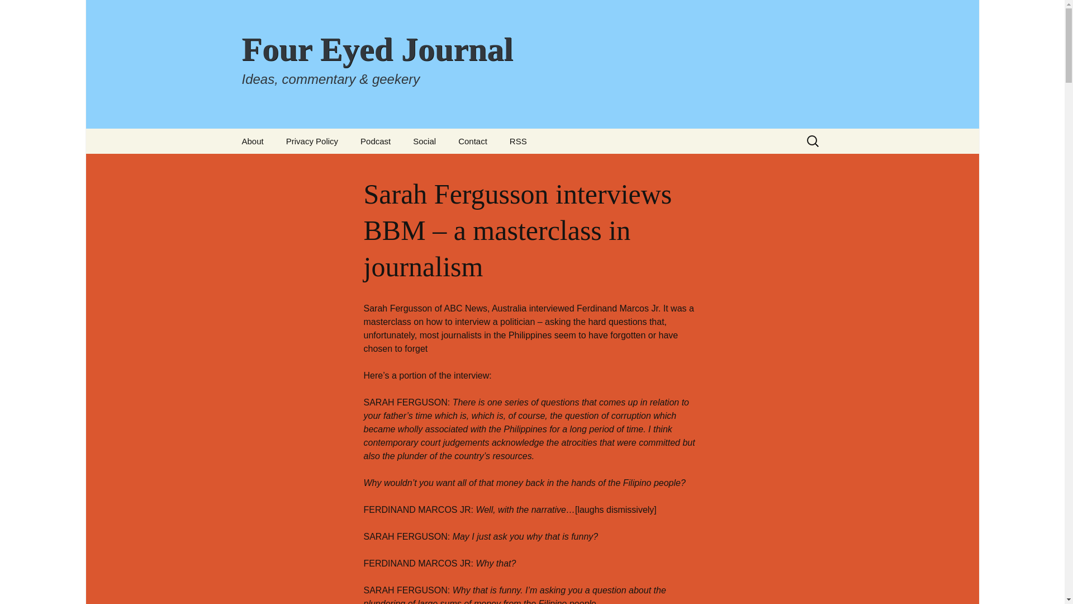 The width and height of the screenshot is (1073, 604). What do you see at coordinates (253, 141) in the screenshot?
I see `About` at bounding box center [253, 141].